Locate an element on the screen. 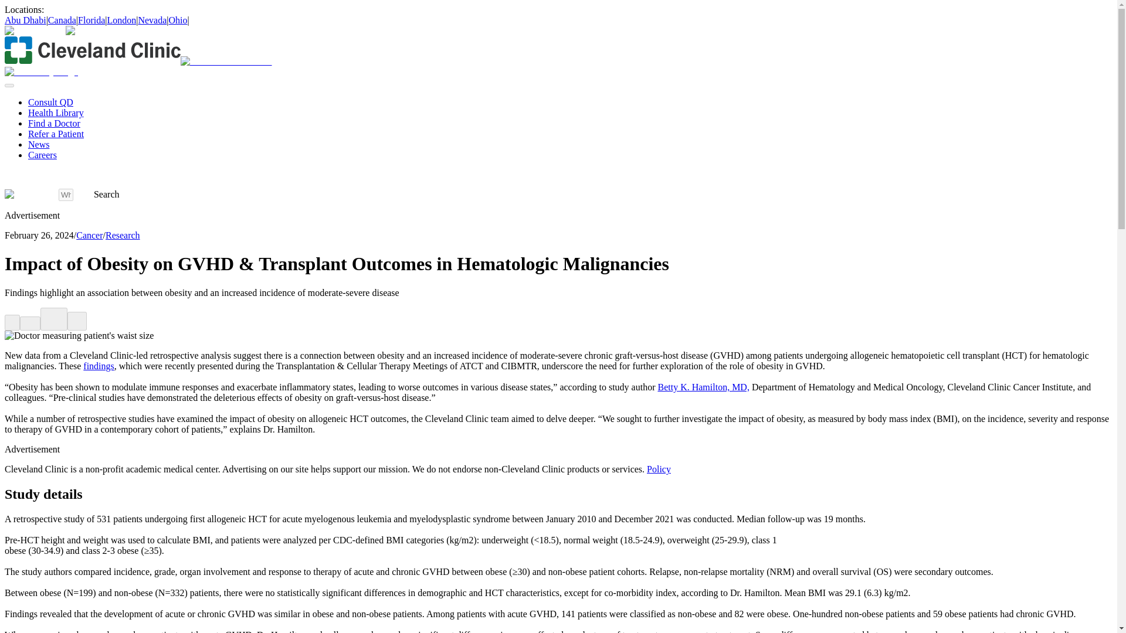  Policy is located at coordinates (659, 469).